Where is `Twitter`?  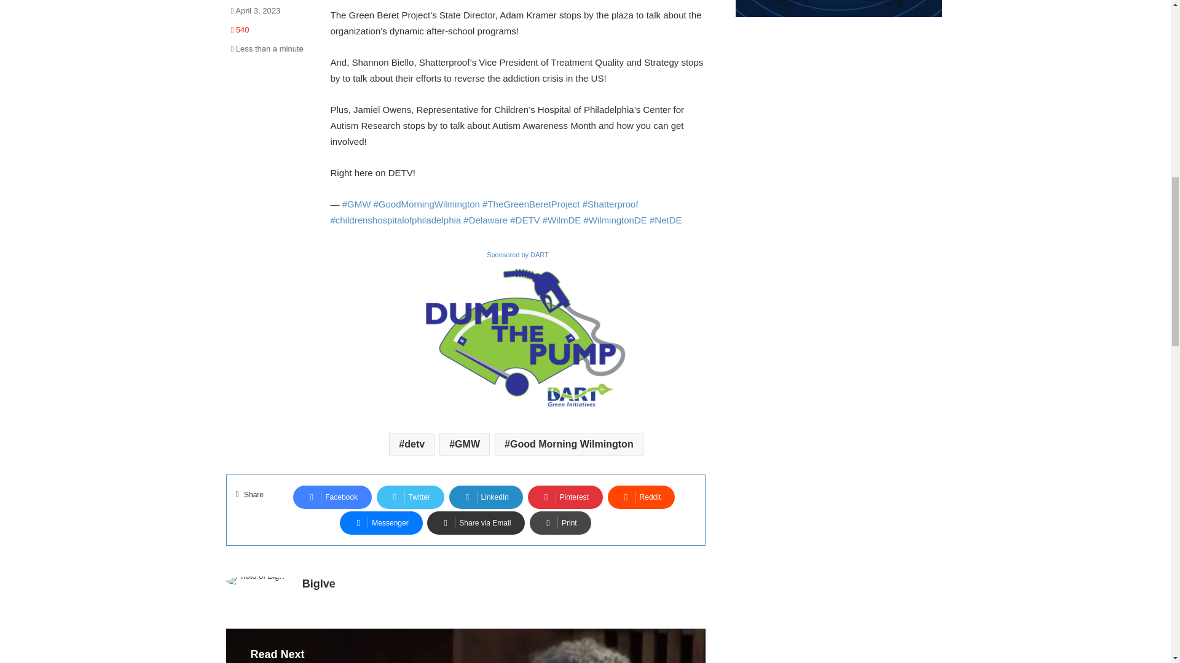 Twitter is located at coordinates (411, 497).